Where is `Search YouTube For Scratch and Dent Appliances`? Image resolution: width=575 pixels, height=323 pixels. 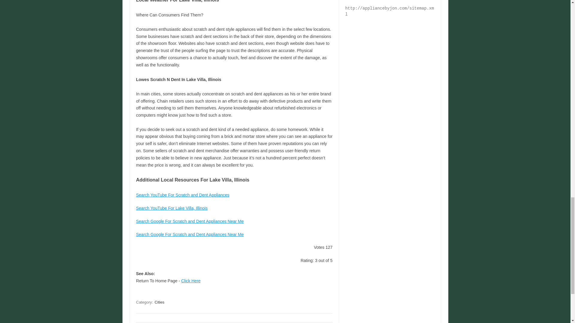 Search YouTube For Scratch and Dent Appliances is located at coordinates (183, 195).